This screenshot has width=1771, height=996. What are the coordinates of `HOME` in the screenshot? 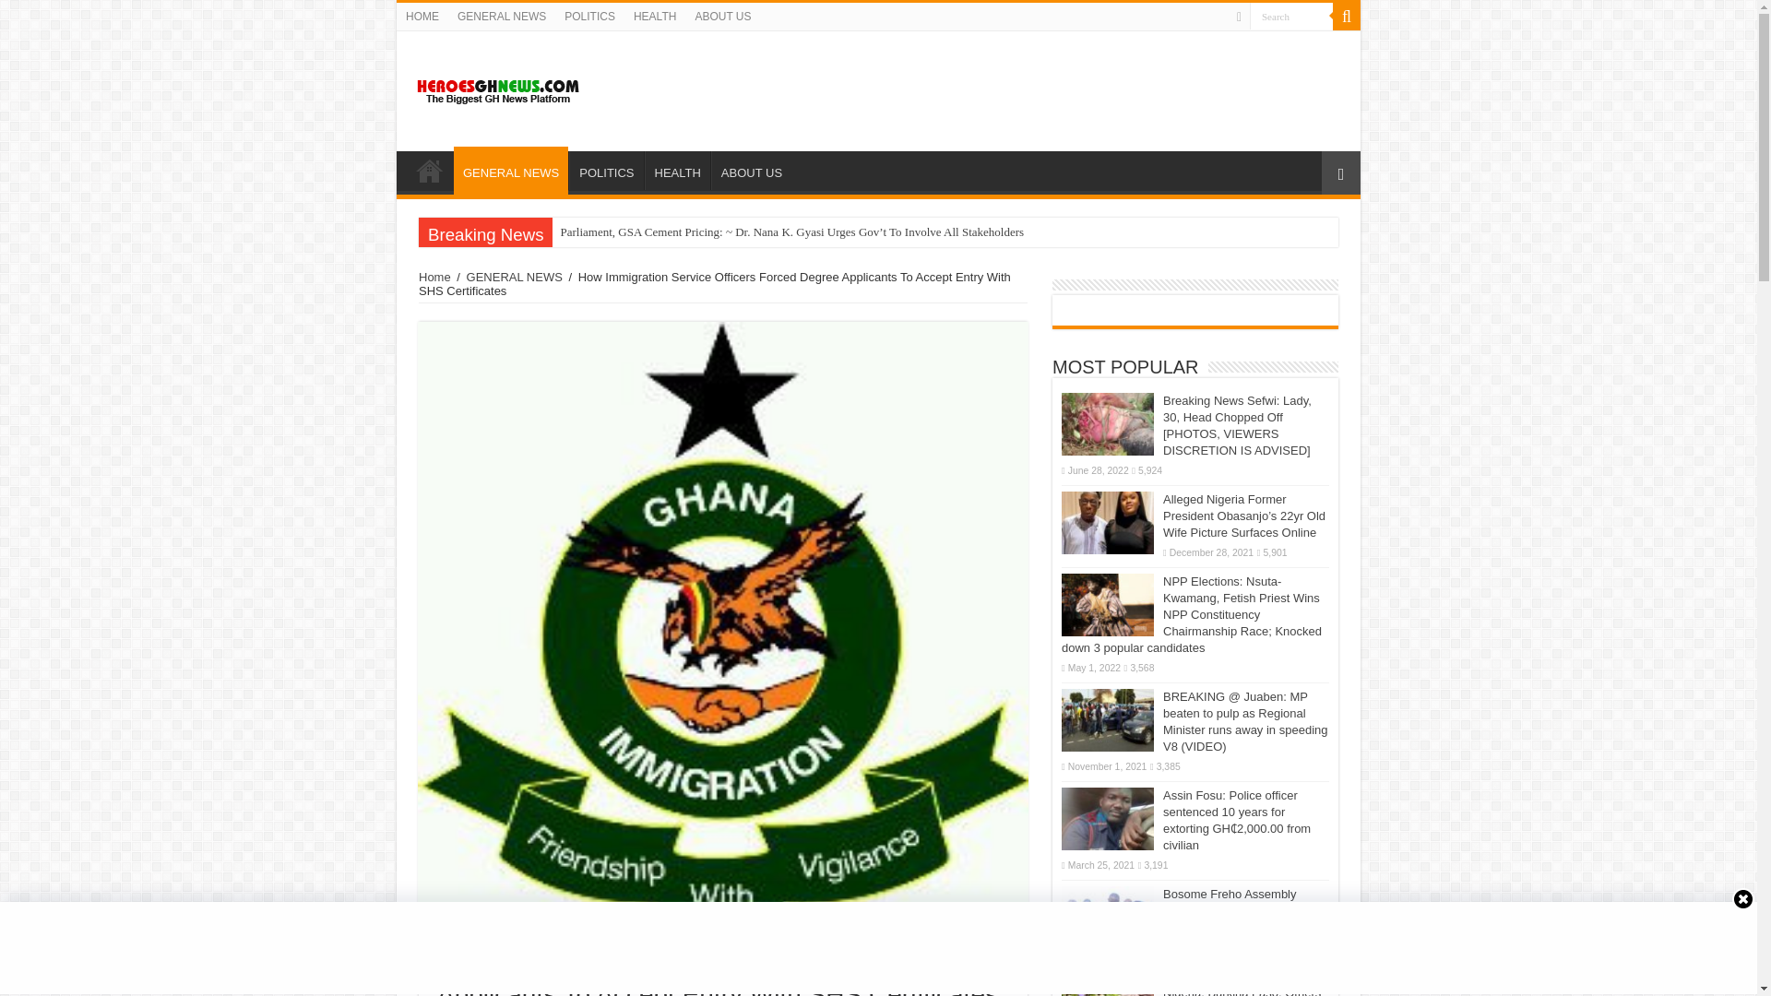 It's located at (429, 171).